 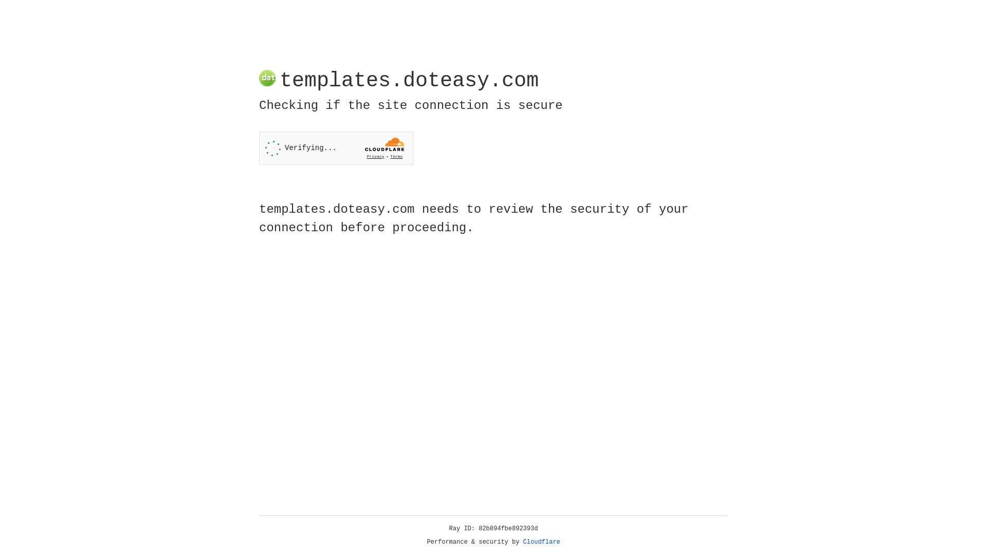 I want to click on Cloudflare, so click(x=542, y=542).